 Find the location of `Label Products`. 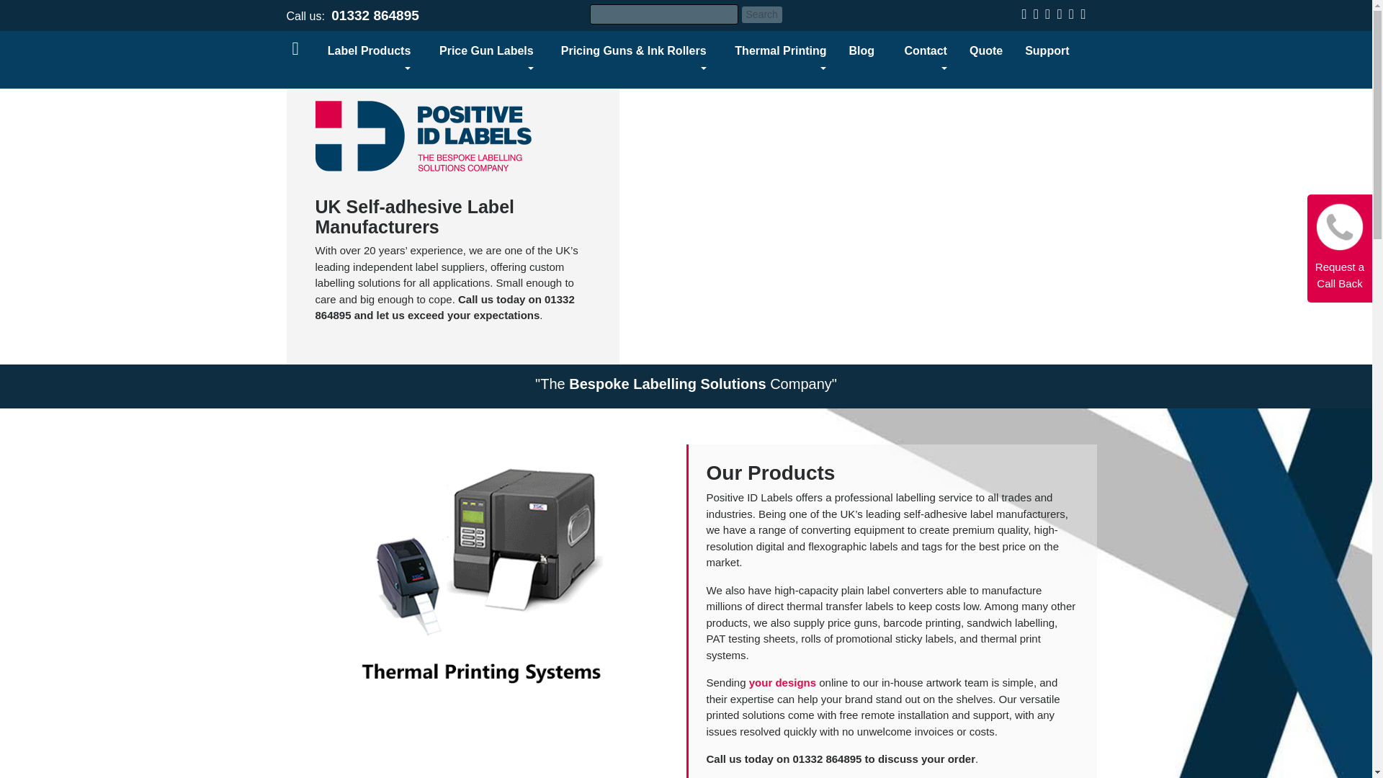

Label Products is located at coordinates (366, 59).